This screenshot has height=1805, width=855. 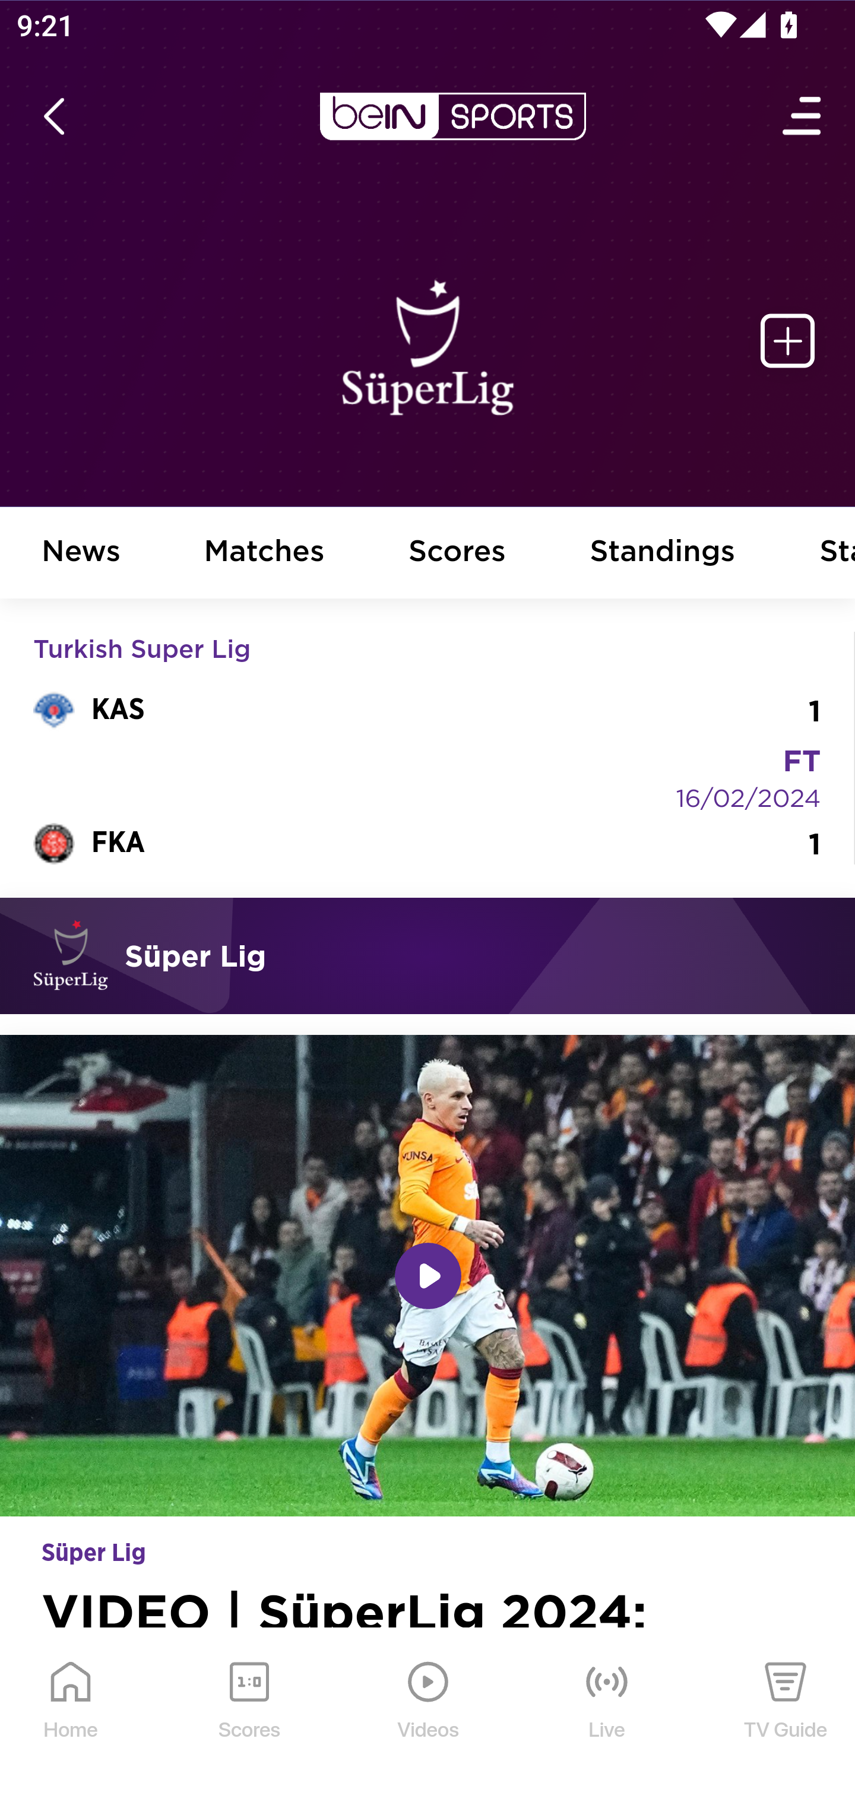 What do you see at coordinates (429, 1717) in the screenshot?
I see `Videos Videos Icon Videos` at bounding box center [429, 1717].